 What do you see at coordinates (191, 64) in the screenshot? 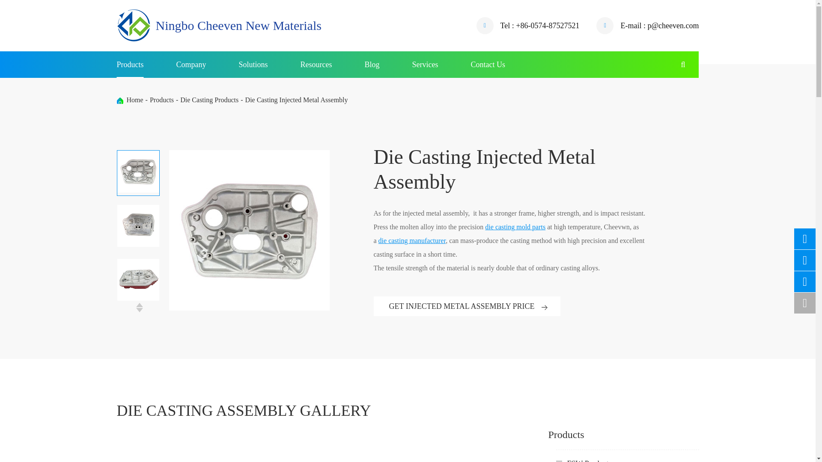
I see `Company` at bounding box center [191, 64].